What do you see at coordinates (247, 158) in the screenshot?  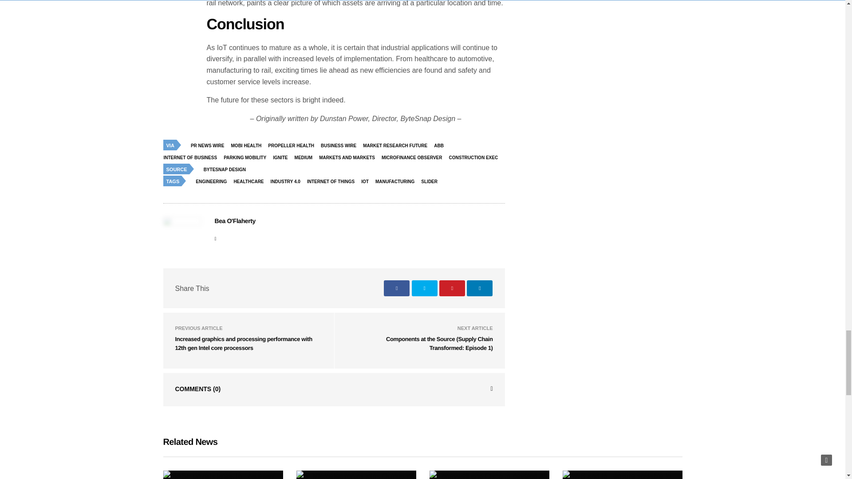 I see `Parking Mobility` at bounding box center [247, 158].